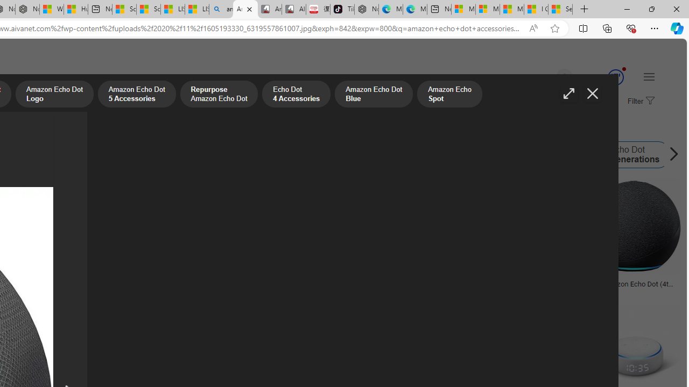 Image resolution: width=689 pixels, height=387 pixels. I want to click on pnghq.com, so click(27, 291).